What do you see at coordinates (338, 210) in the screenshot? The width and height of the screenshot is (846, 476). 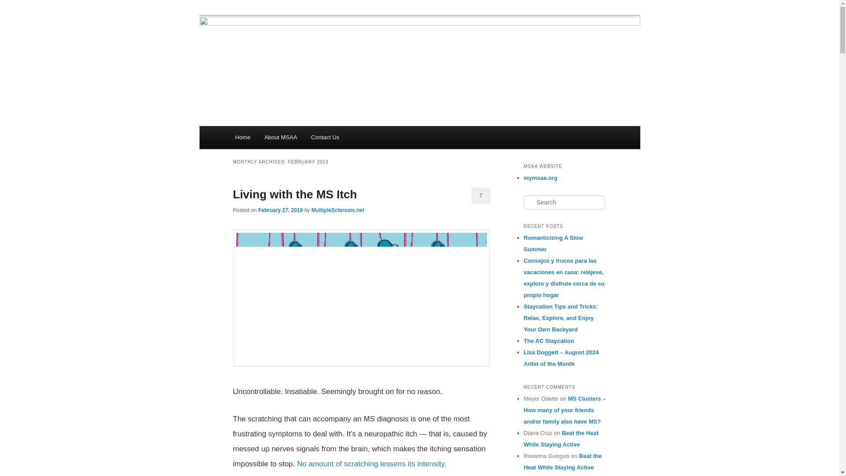 I see `MultipleSclerosis.net` at bounding box center [338, 210].